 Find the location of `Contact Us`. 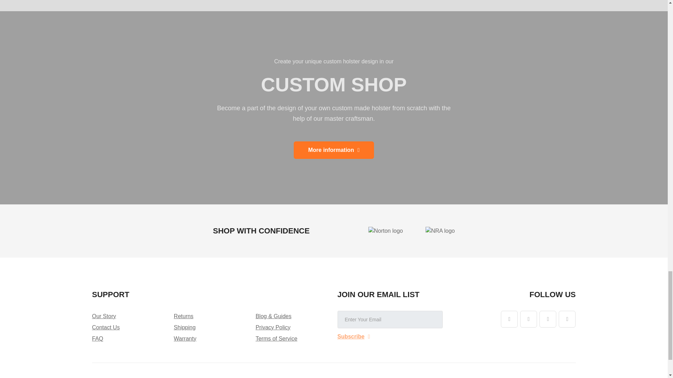

Contact Us is located at coordinates (106, 327).